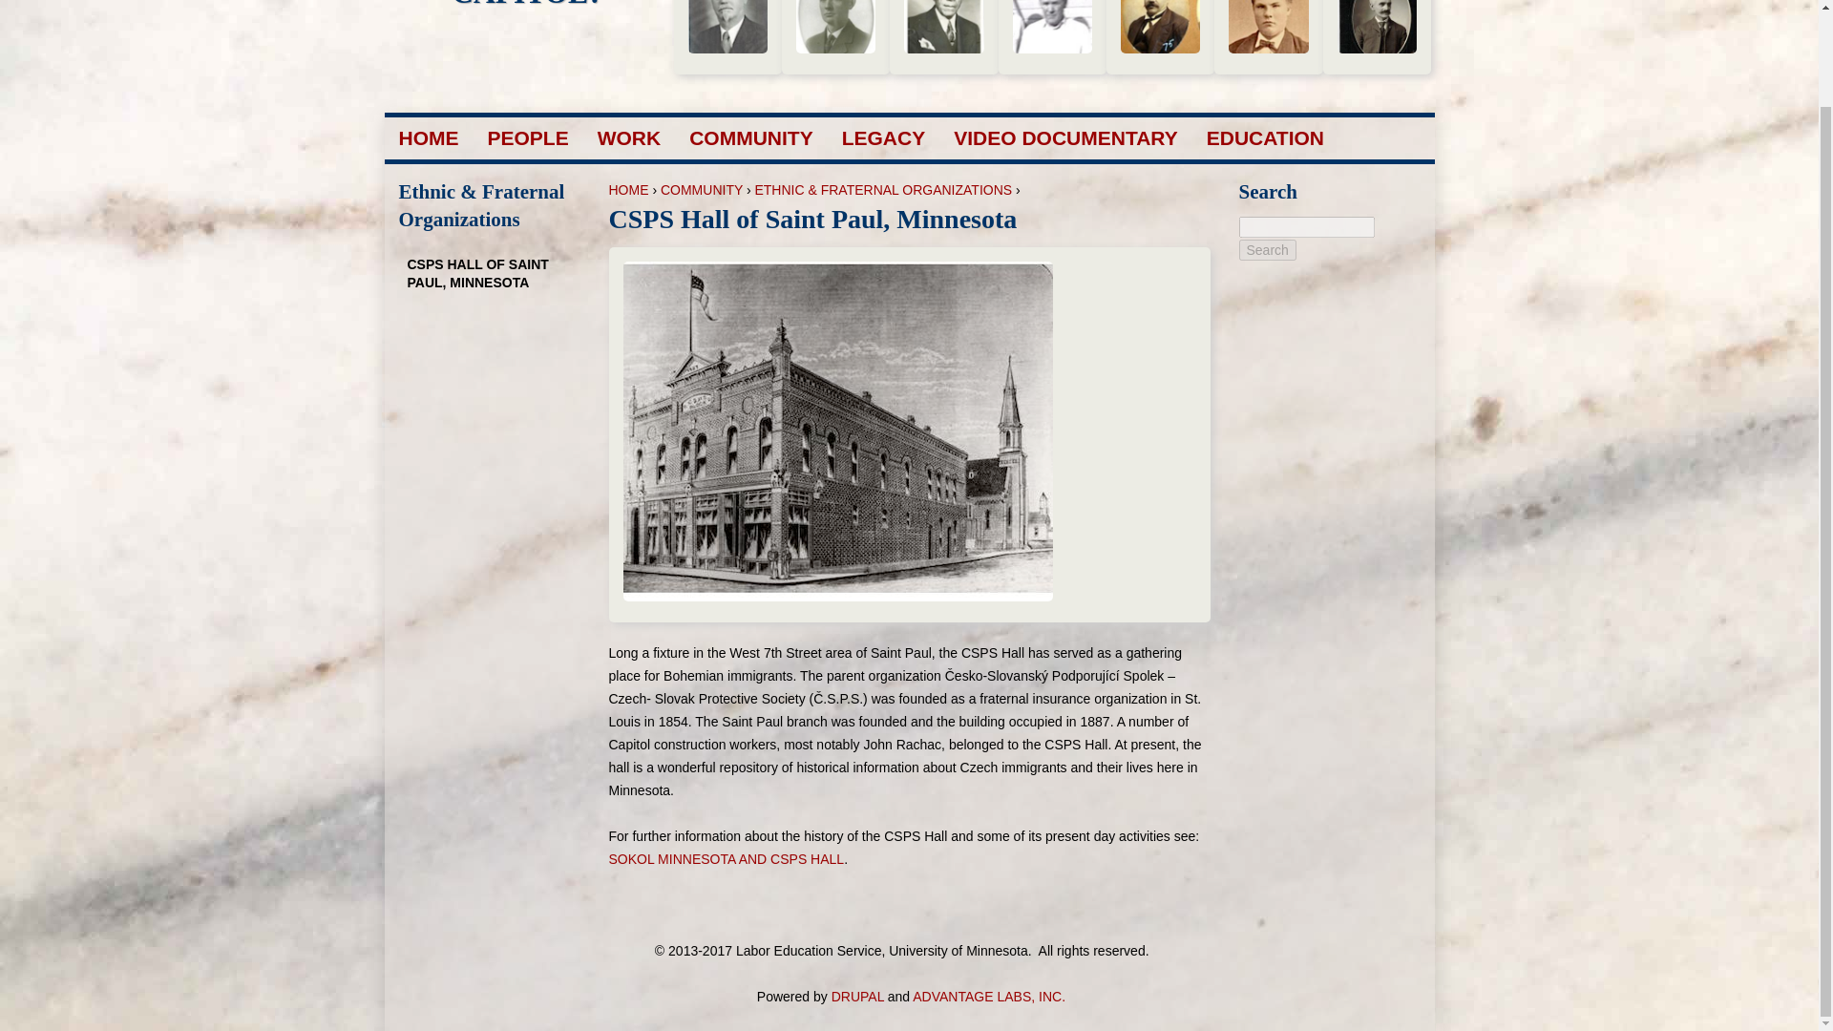  Describe the element at coordinates (989, 996) in the screenshot. I see `ADVANTAGE LABS, INC.` at that location.